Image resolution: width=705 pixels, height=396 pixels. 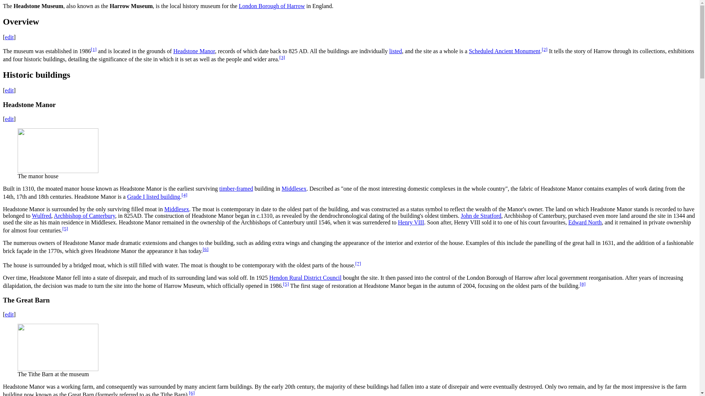 I want to click on Wulfred, so click(x=41, y=216).